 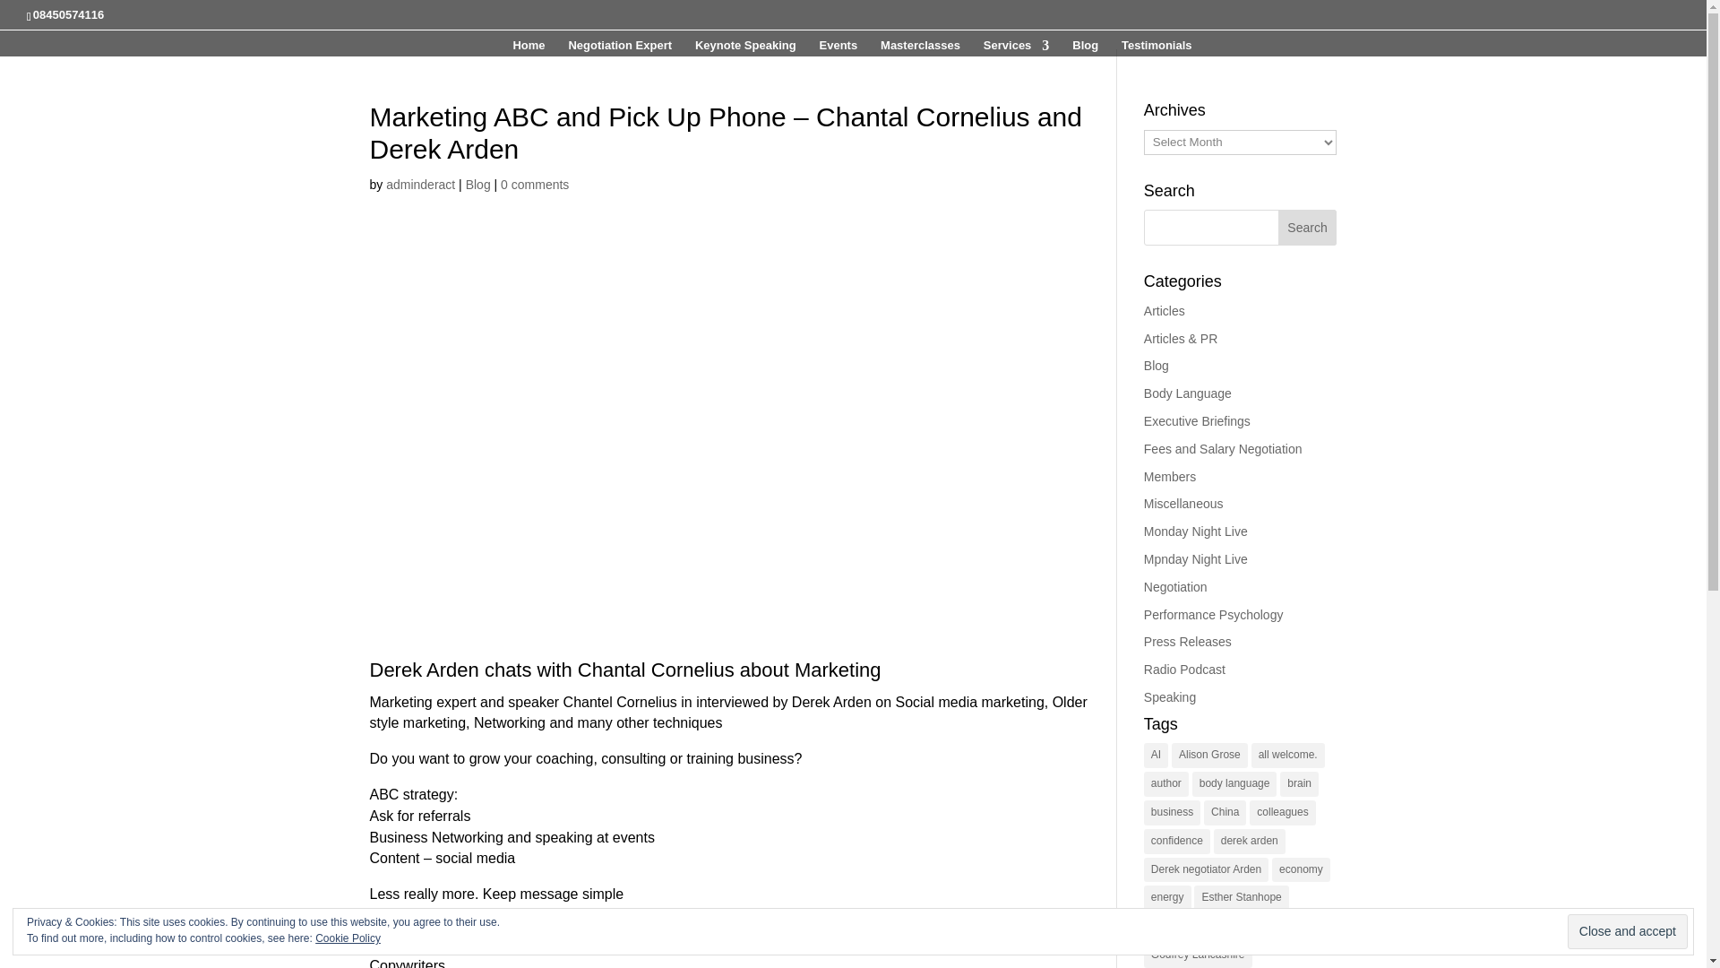 What do you see at coordinates (1222, 448) in the screenshot?
I see `Fees and Salary Negotiation` at bounding box center [1222, 448].